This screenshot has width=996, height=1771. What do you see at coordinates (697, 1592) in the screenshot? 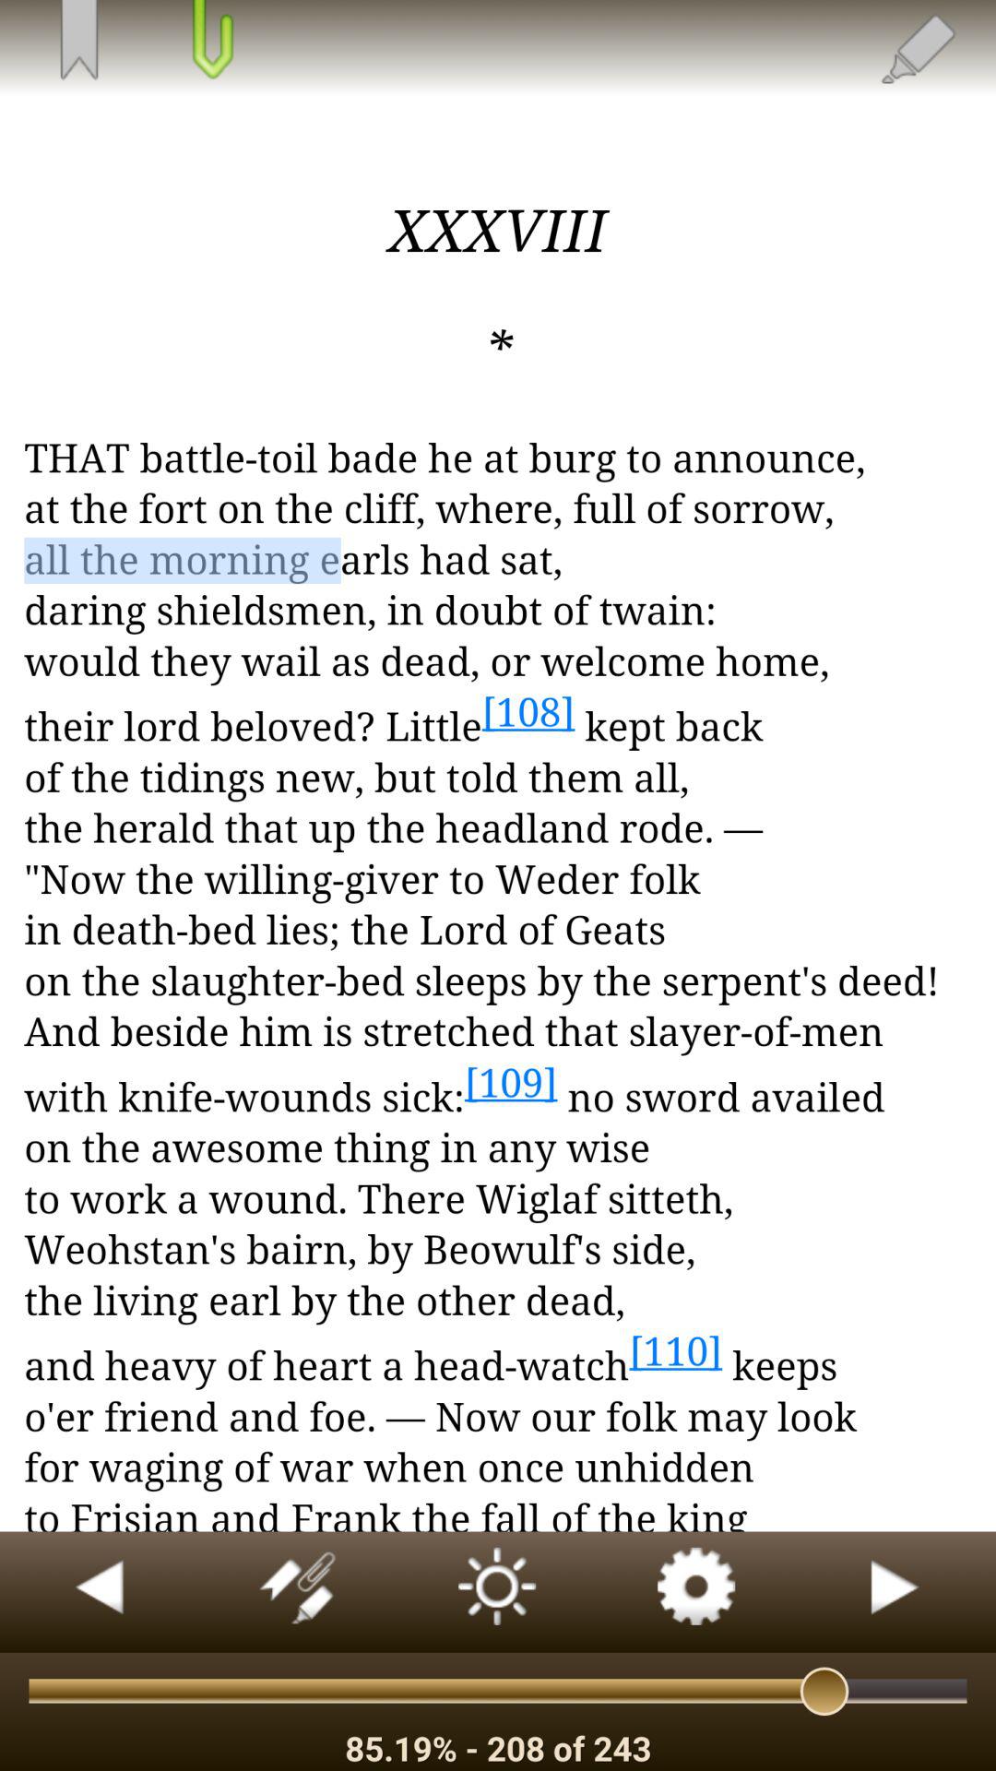
I see `view settings` at bounding box center [697, 1592].